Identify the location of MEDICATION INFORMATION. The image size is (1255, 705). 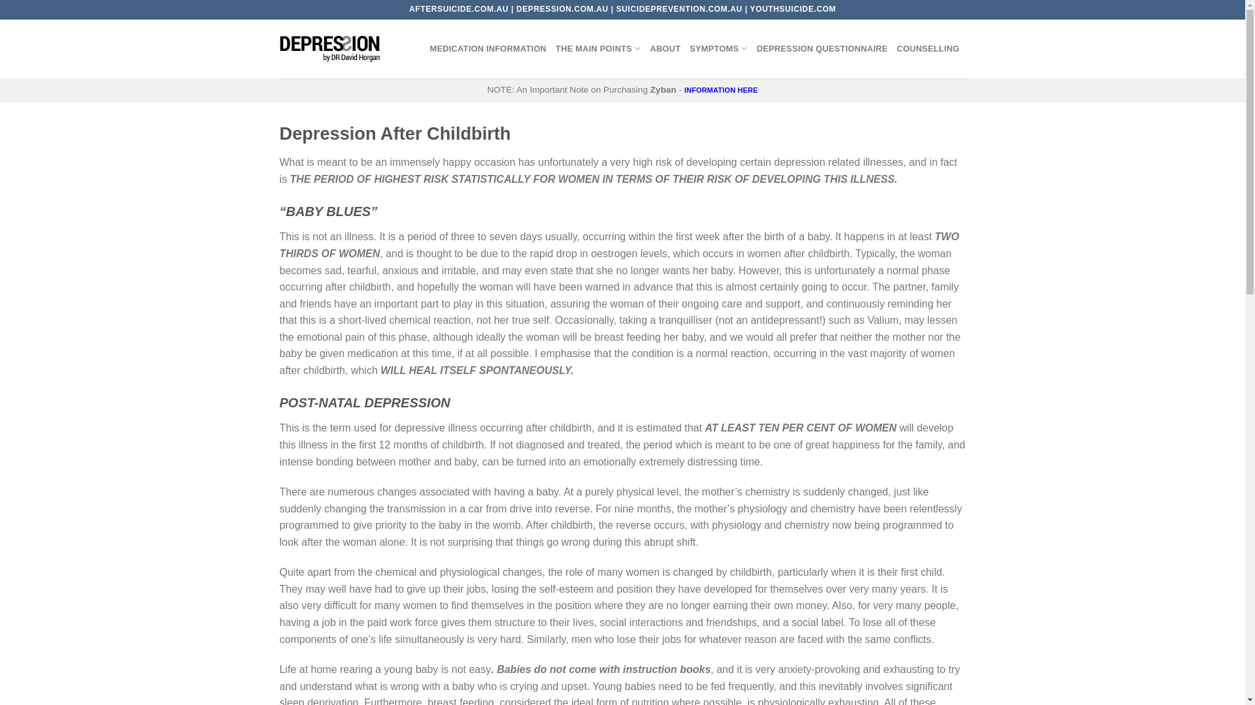
(489, 49).